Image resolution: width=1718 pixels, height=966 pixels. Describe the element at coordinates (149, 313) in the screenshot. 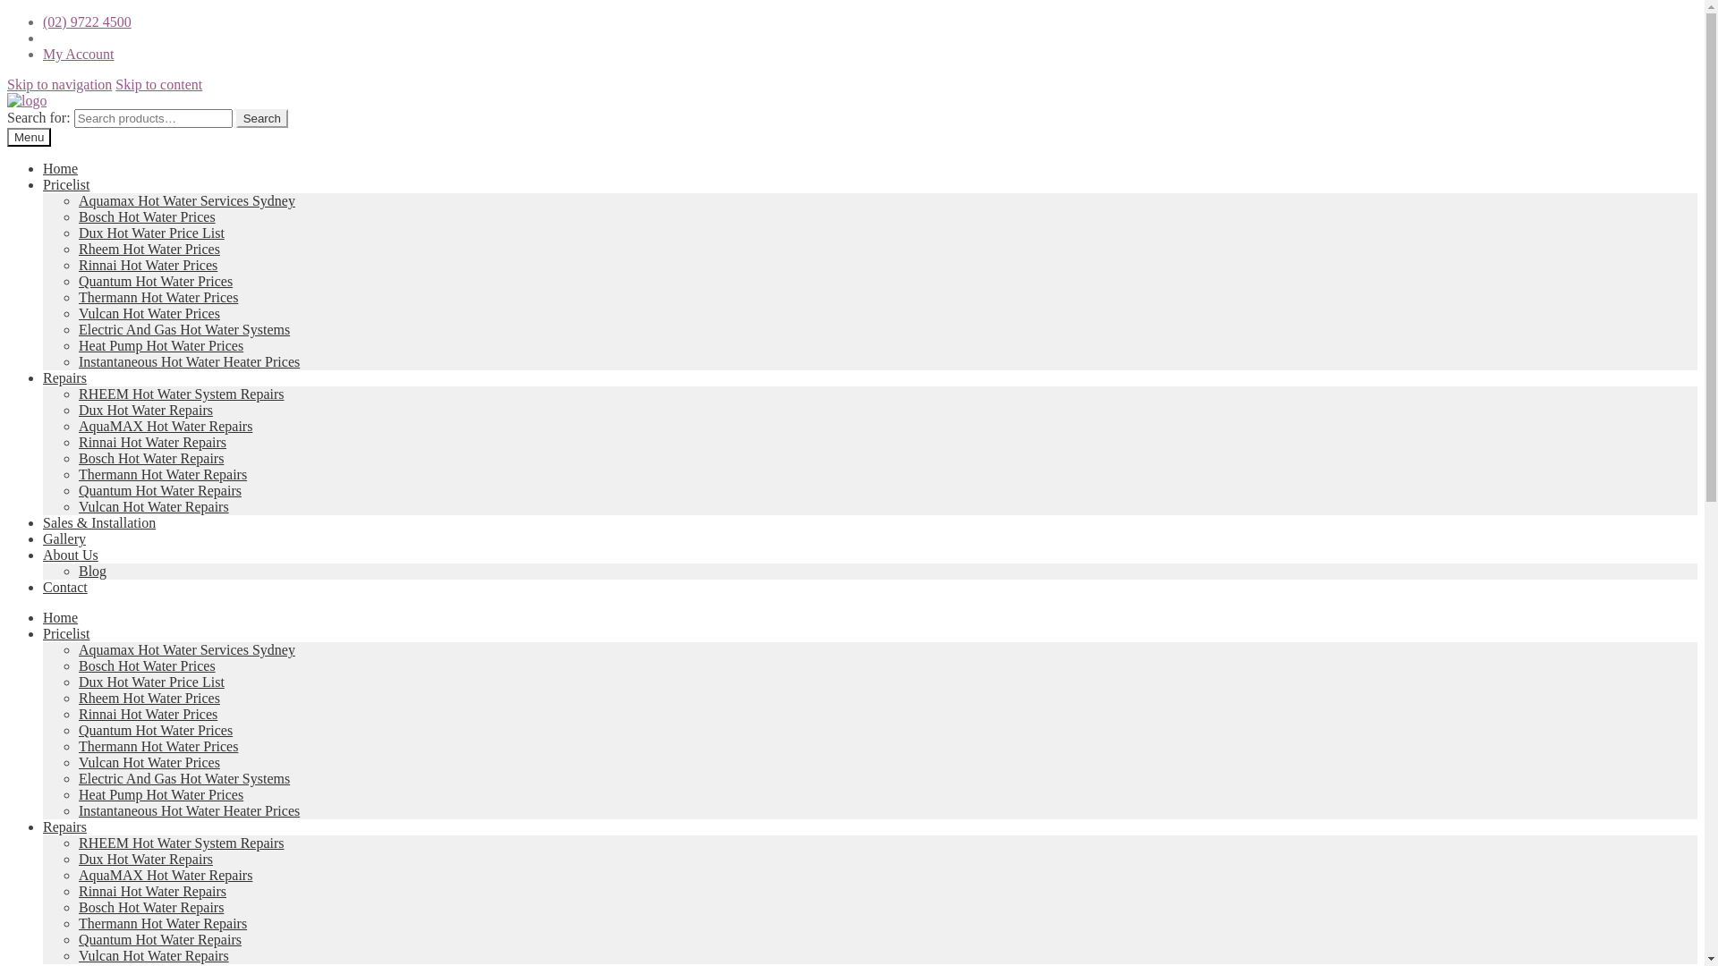

I see `Vulcan Hot Water Prices` at that location.